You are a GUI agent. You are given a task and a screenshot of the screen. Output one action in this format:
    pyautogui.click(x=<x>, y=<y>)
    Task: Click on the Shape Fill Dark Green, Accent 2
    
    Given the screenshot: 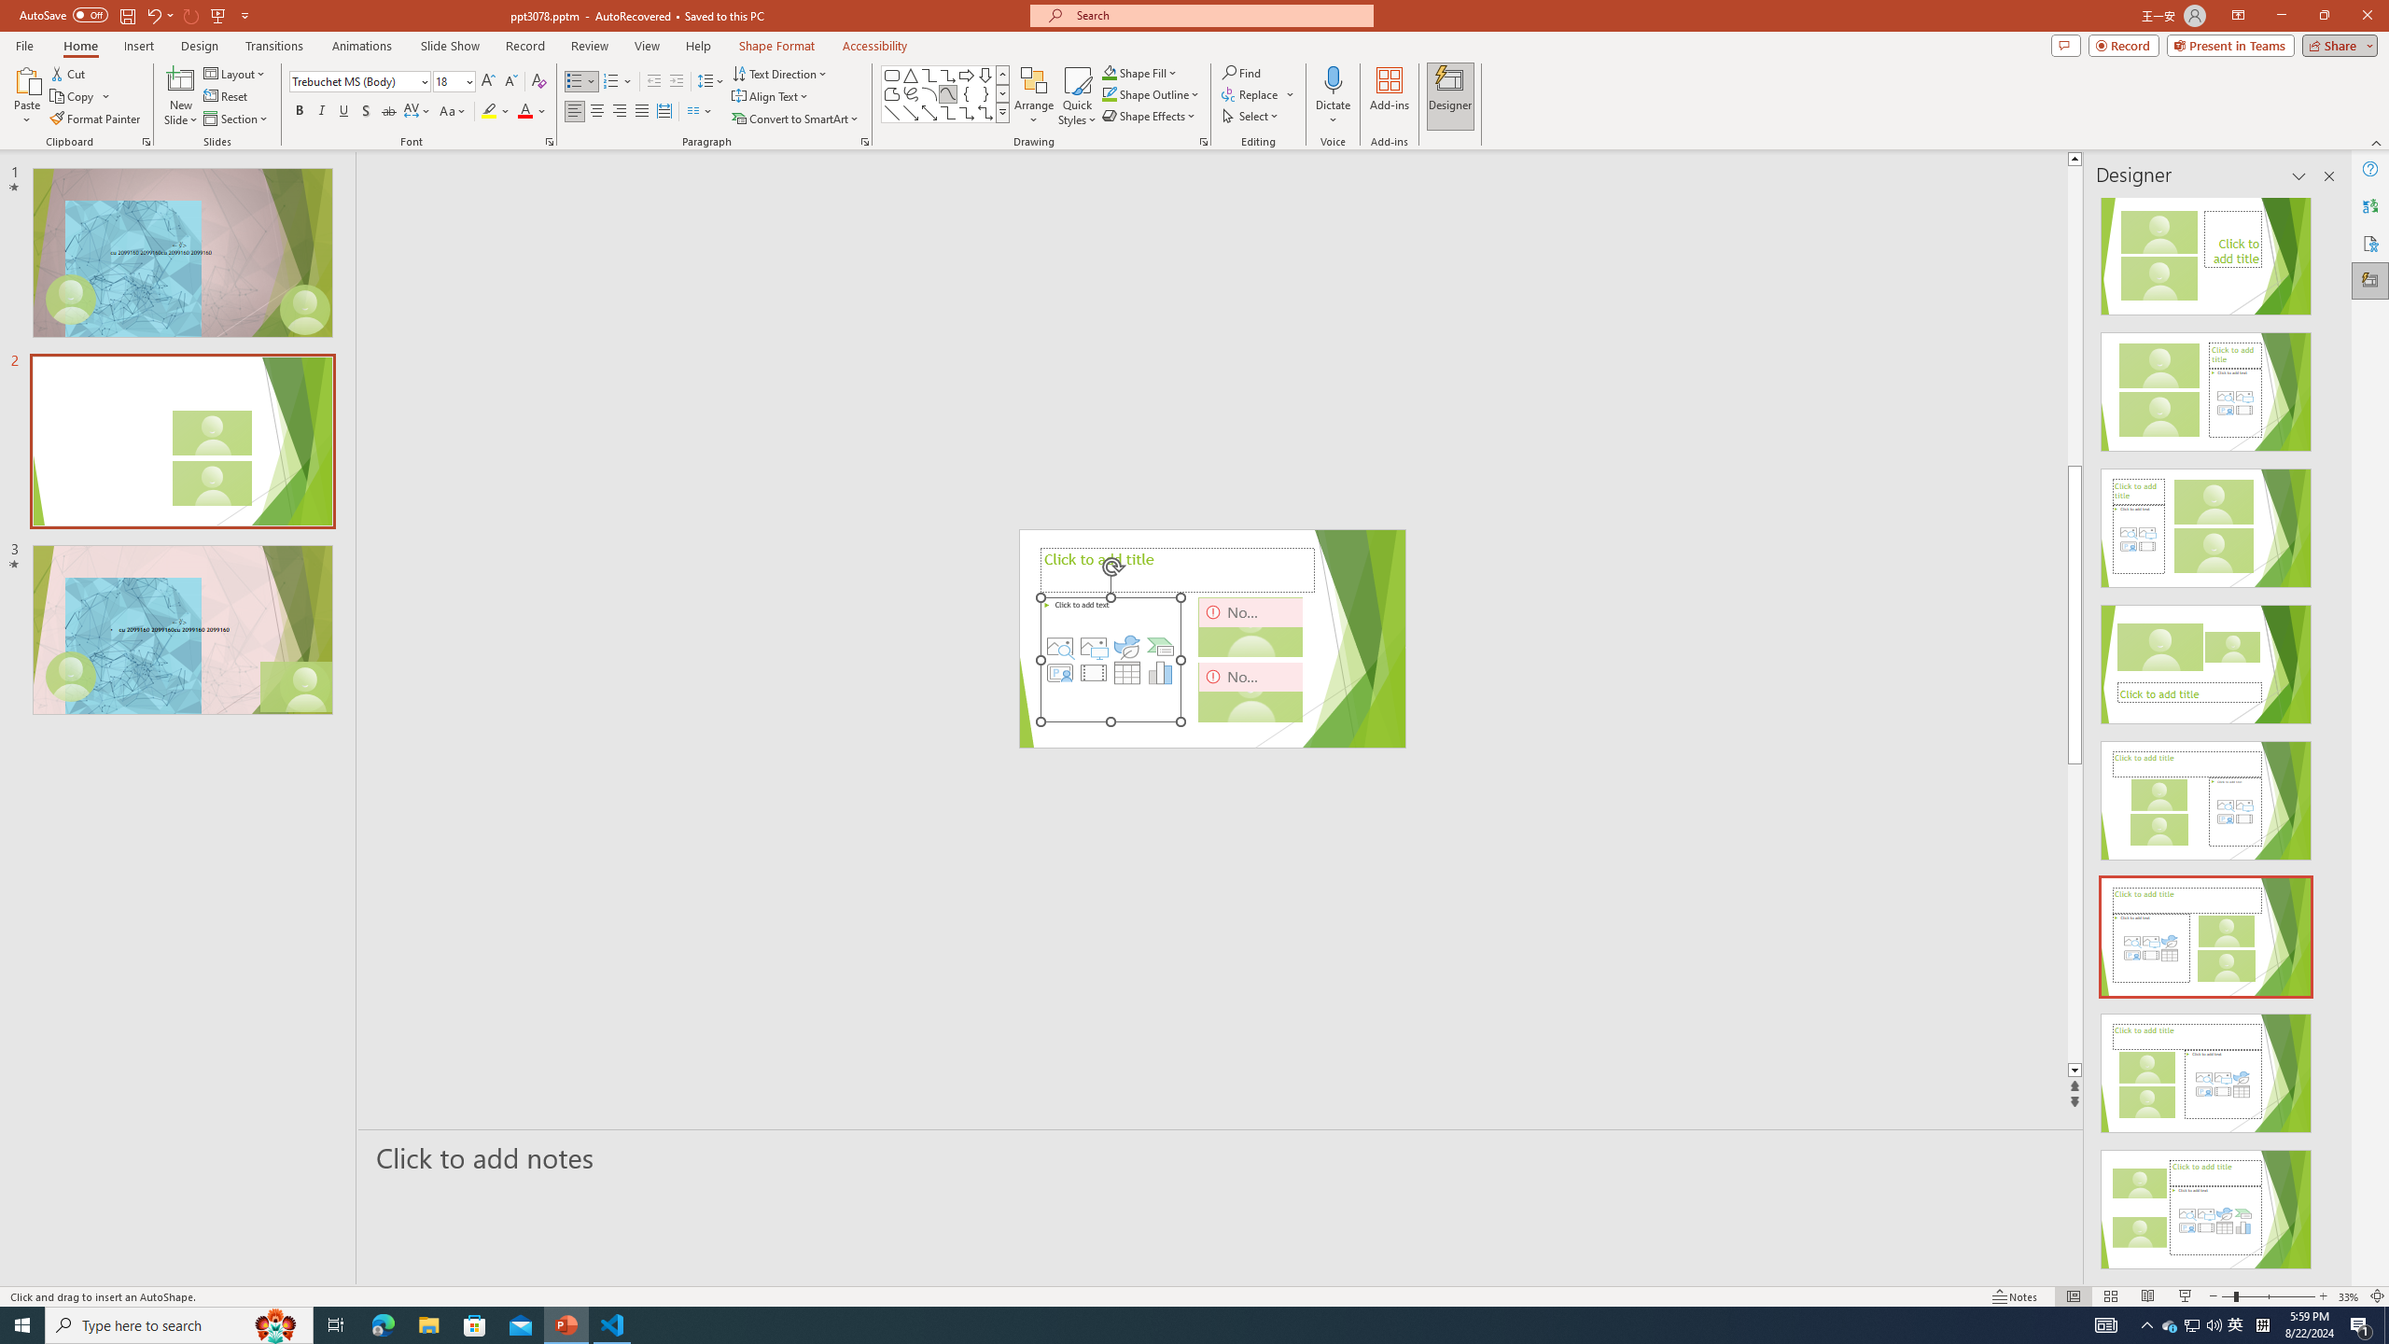 What is the action you would take?
    pyautogui.click(x=1109, y=73)
    